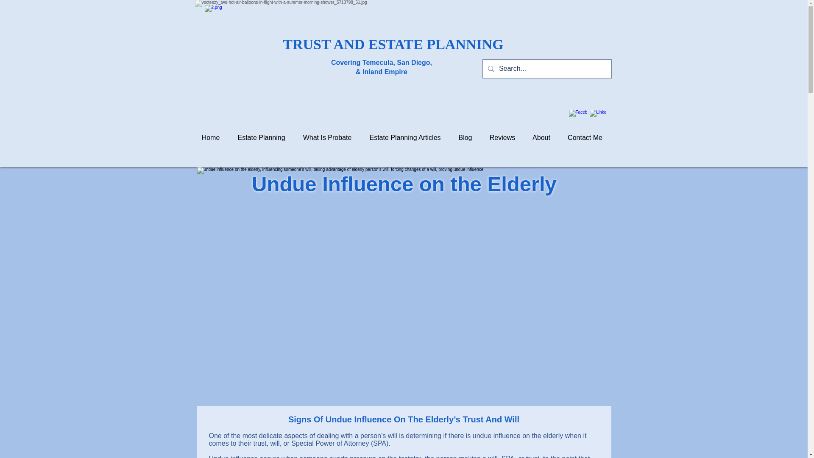 Image resolution: width=814 pixels, height=458 pixels. Describe the element at coordinates (542, 137) in the screenshot. I see `About` at that location.